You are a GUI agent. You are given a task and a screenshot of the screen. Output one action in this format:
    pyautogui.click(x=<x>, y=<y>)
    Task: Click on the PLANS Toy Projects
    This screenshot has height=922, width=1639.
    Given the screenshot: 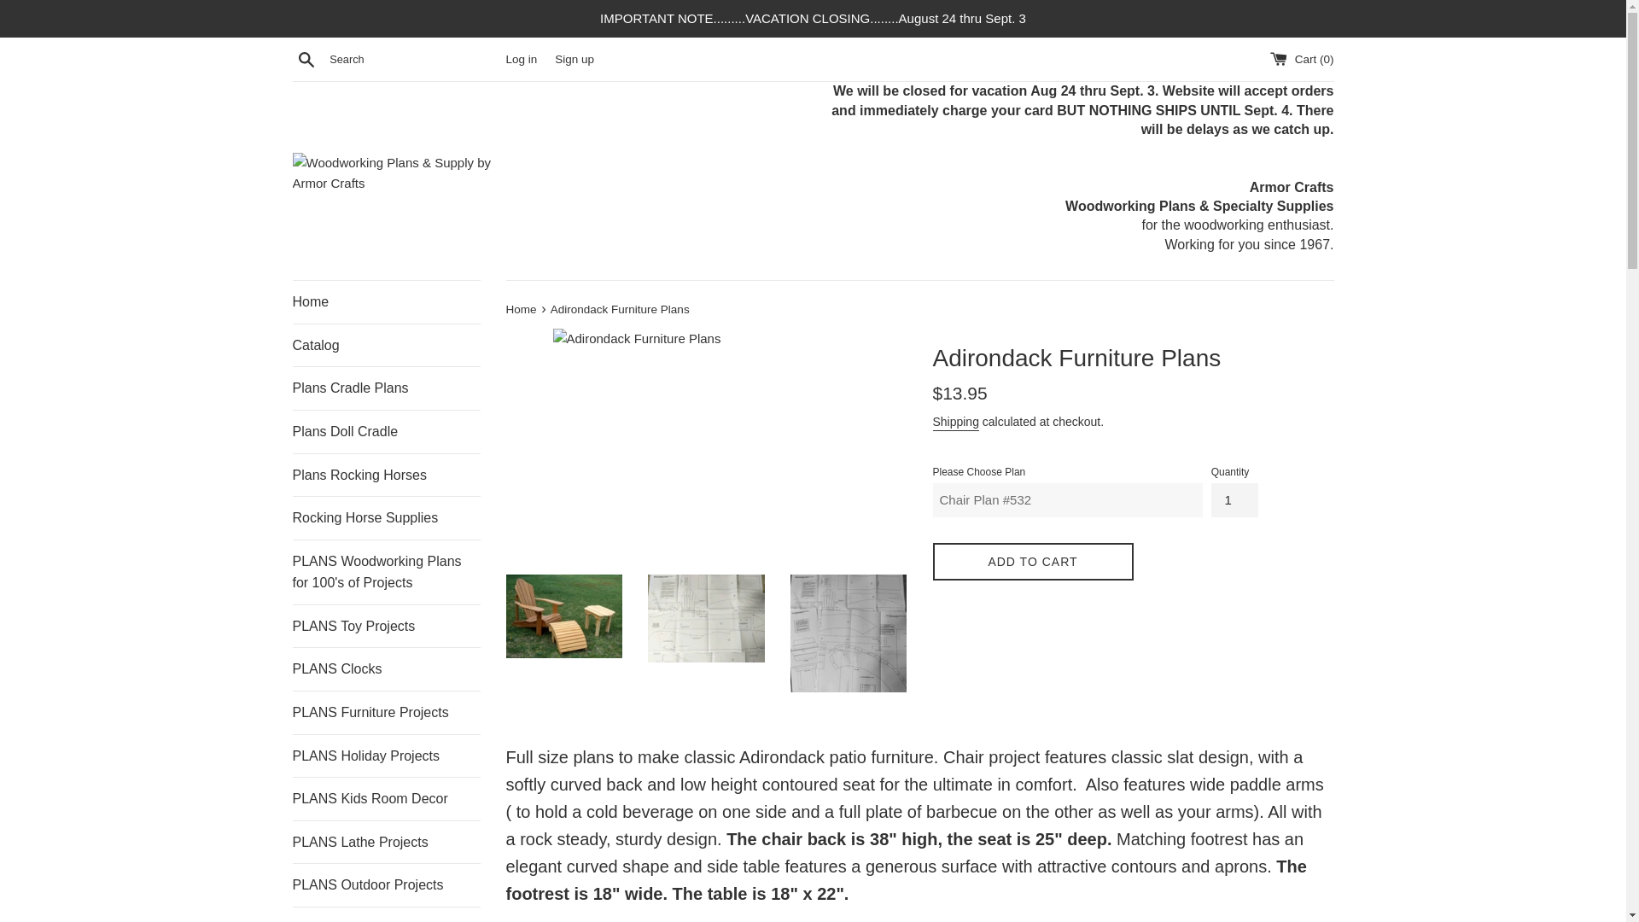 What is the action you would take?
    pyautogui.click(x=386, y=627)
    